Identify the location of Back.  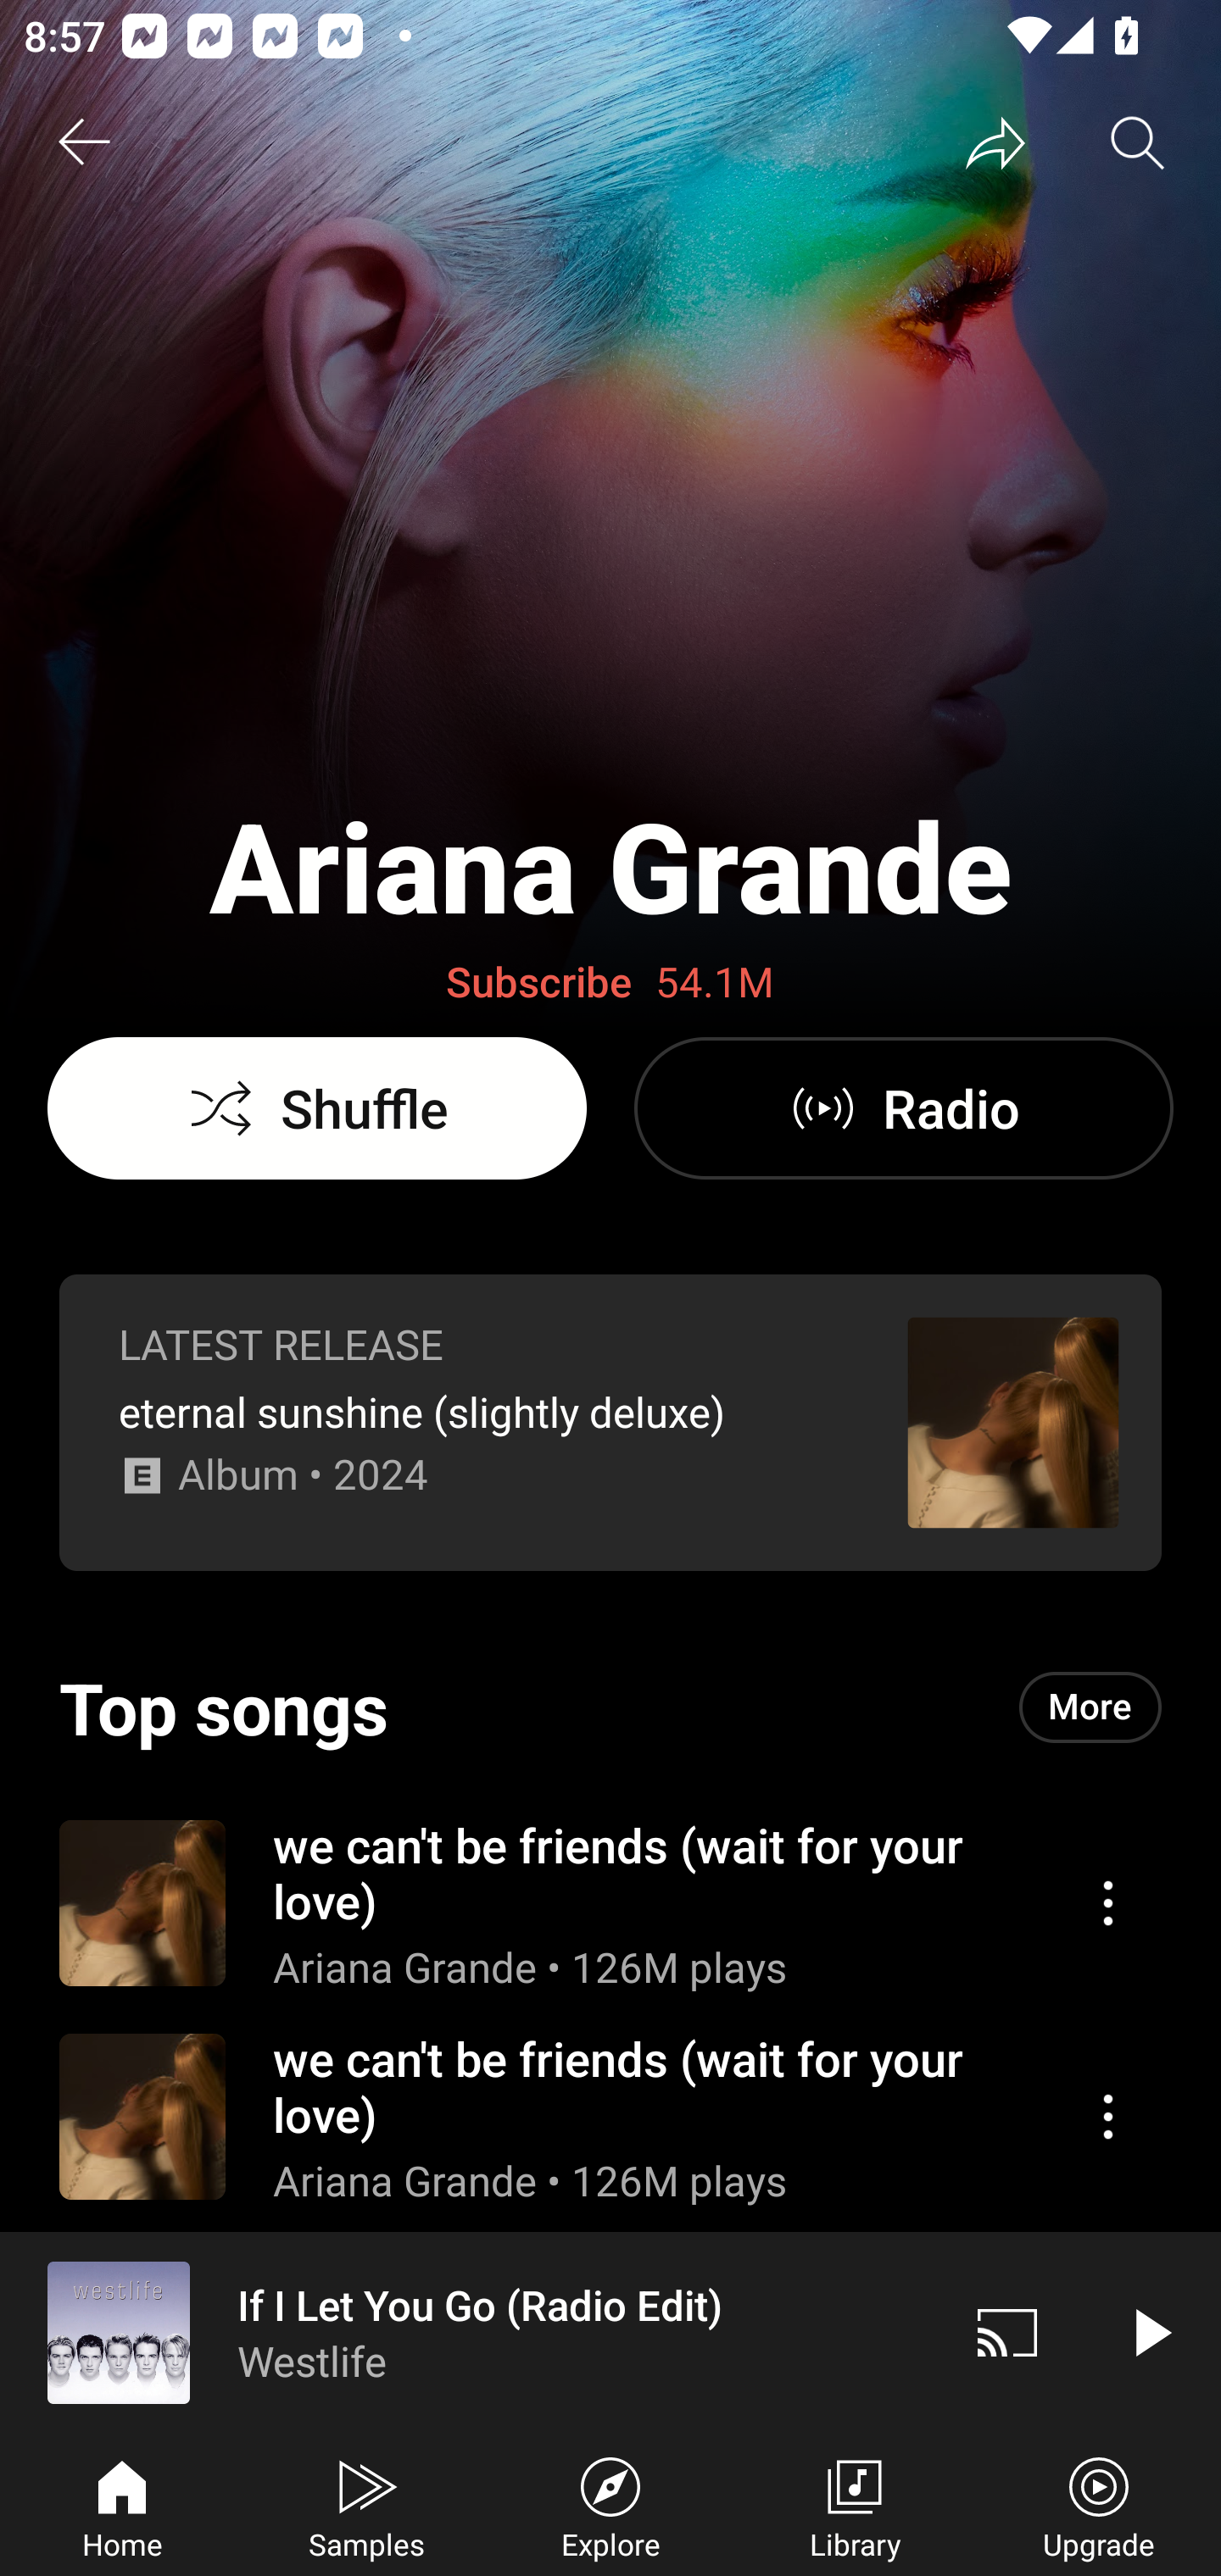
(83, 142).